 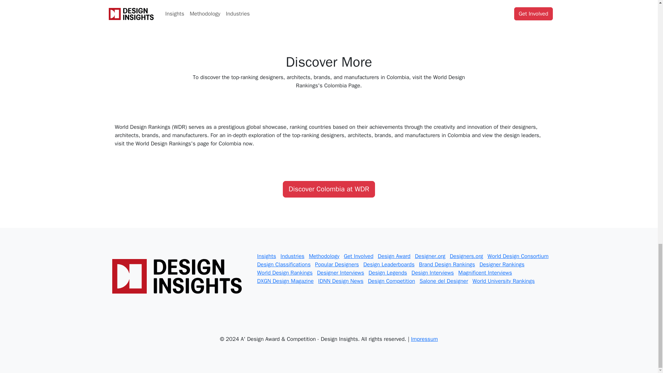 I want to click on Designer.org, so click(x=430, y=256).